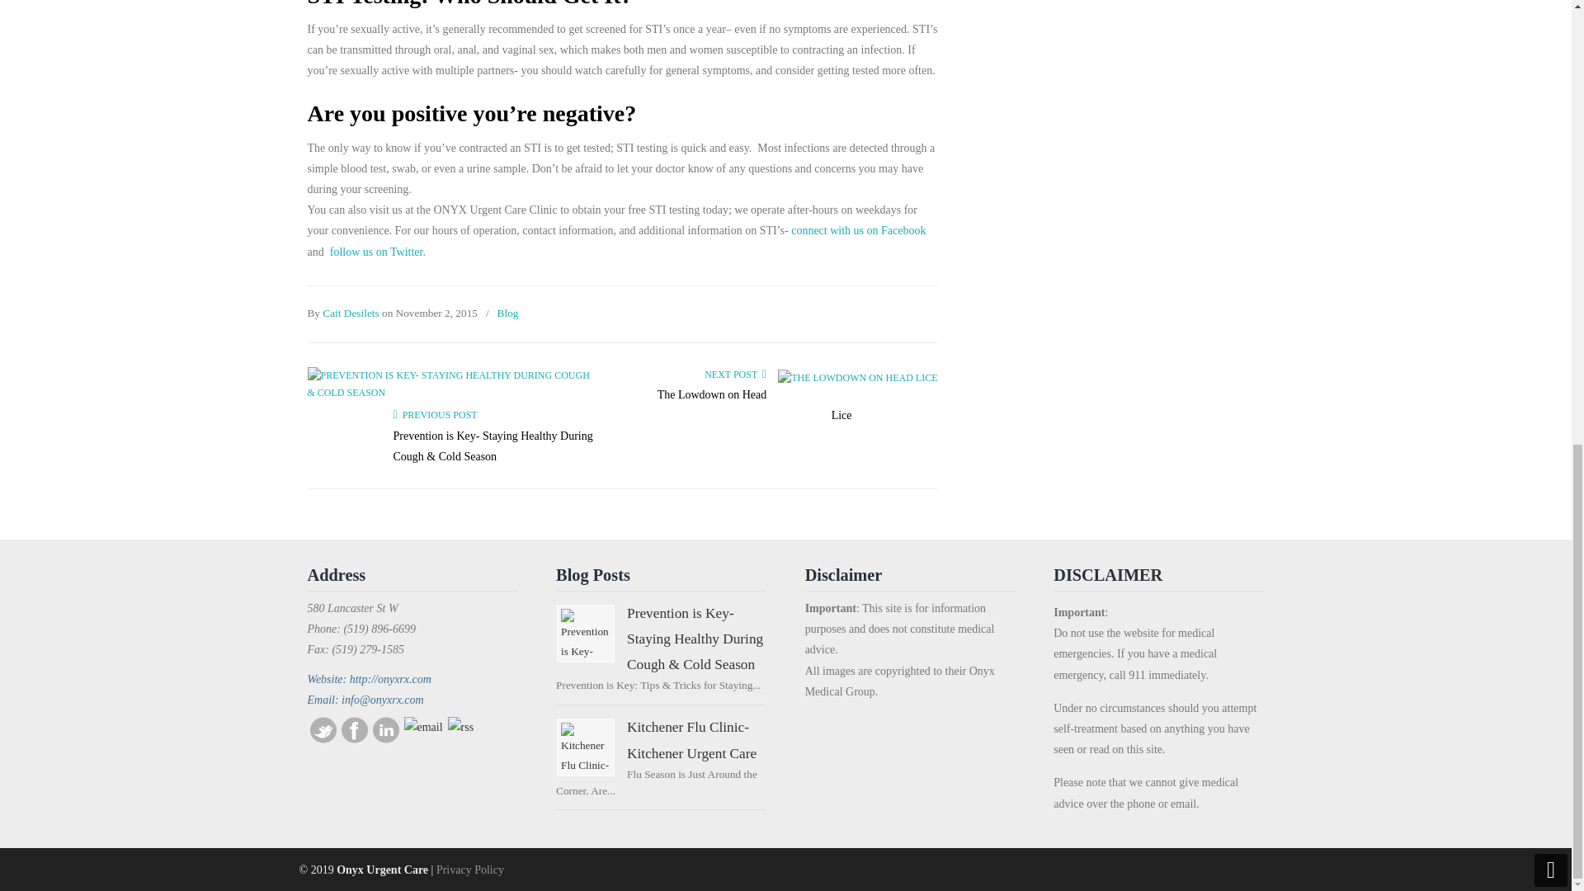 The height and width of the screenshot is (891, 1584). What do you see at coordinates (434, 414) in the screenshot?
I see ` PREVIOUS POST` at bounding box center [434, 414].